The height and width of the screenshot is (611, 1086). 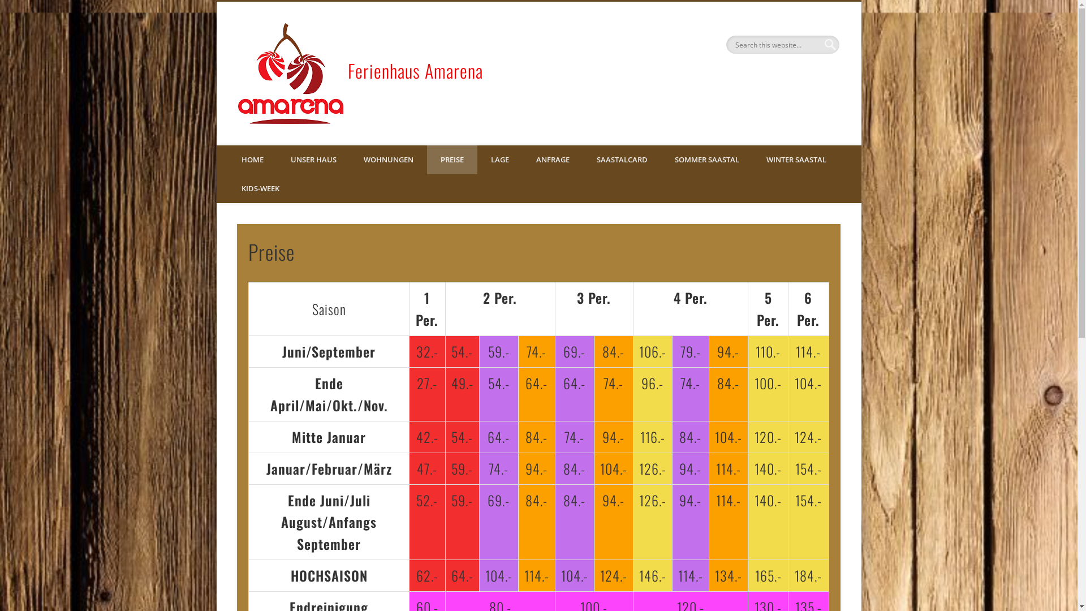 What do you see at coordinates (313, 160) in the screenshot?
I see `UNSER HAUS` at bounding box center [313, 160].